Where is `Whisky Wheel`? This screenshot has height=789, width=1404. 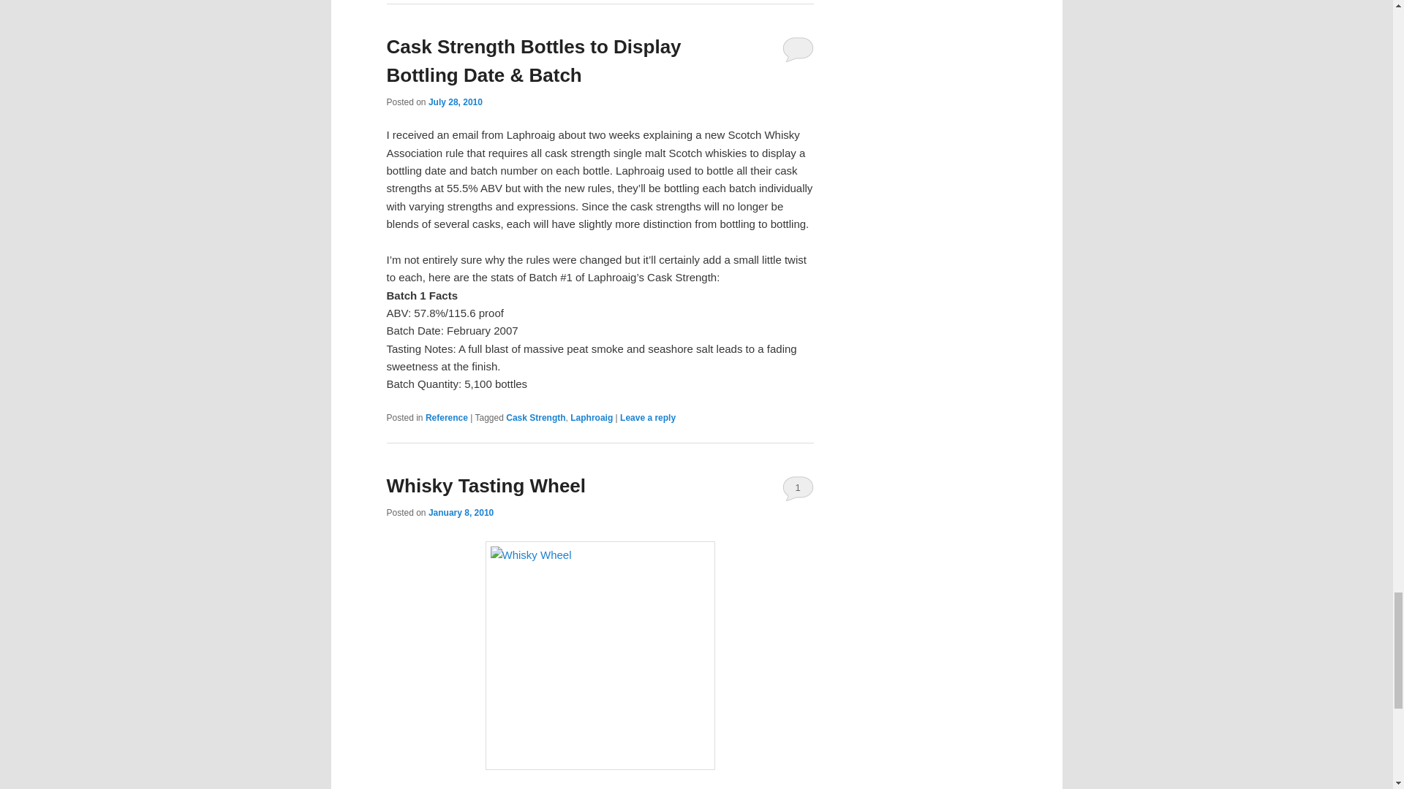 Whisky Wheel is located at coordinates (600, 655).